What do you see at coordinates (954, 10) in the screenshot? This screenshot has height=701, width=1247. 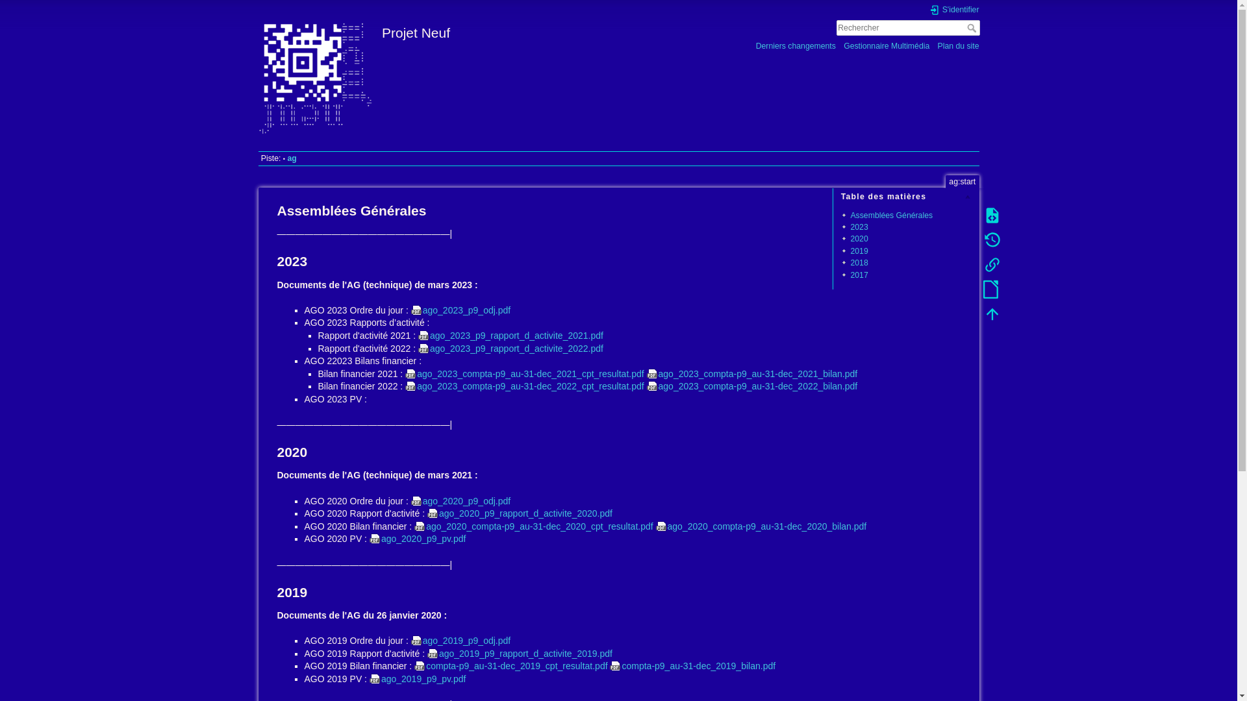 I see `S'identifier` at bounding box center [954, 10].